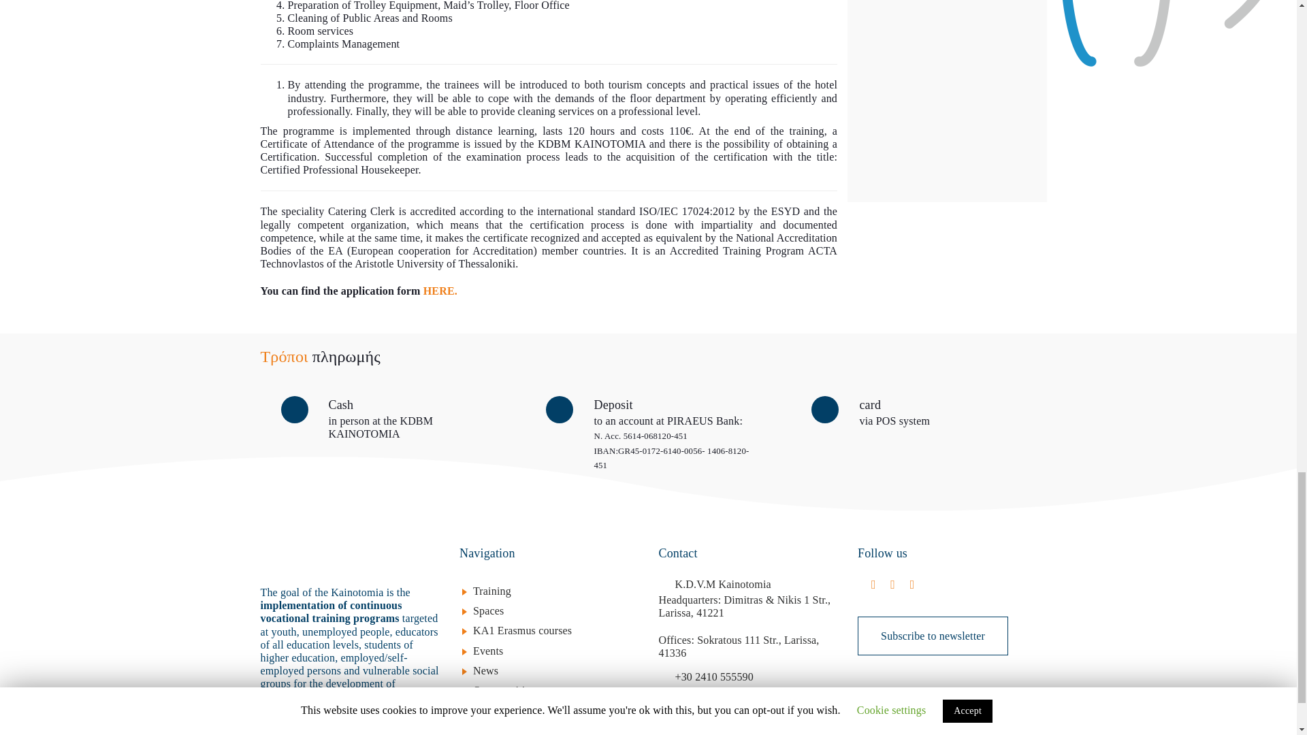 This screenshot has width=1307, height=735. What do you see at coordinates (555, 610) in the screenshot?
I see `Spaces` at bounding box center [555, 610].